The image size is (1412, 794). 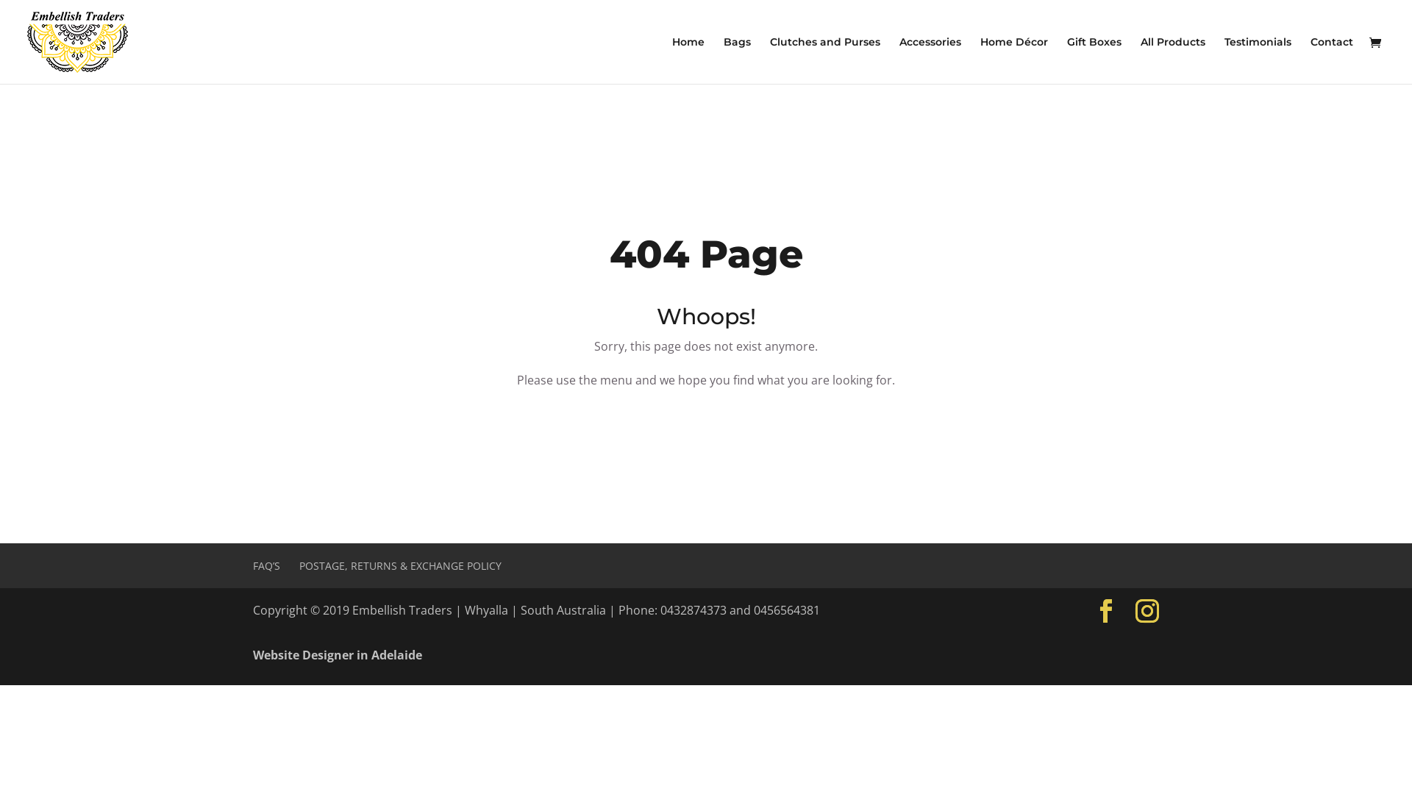 What do you see at coordinates (1173, 60) in the screenshot?
I see `All Products` at bounding box center [1173, 60].